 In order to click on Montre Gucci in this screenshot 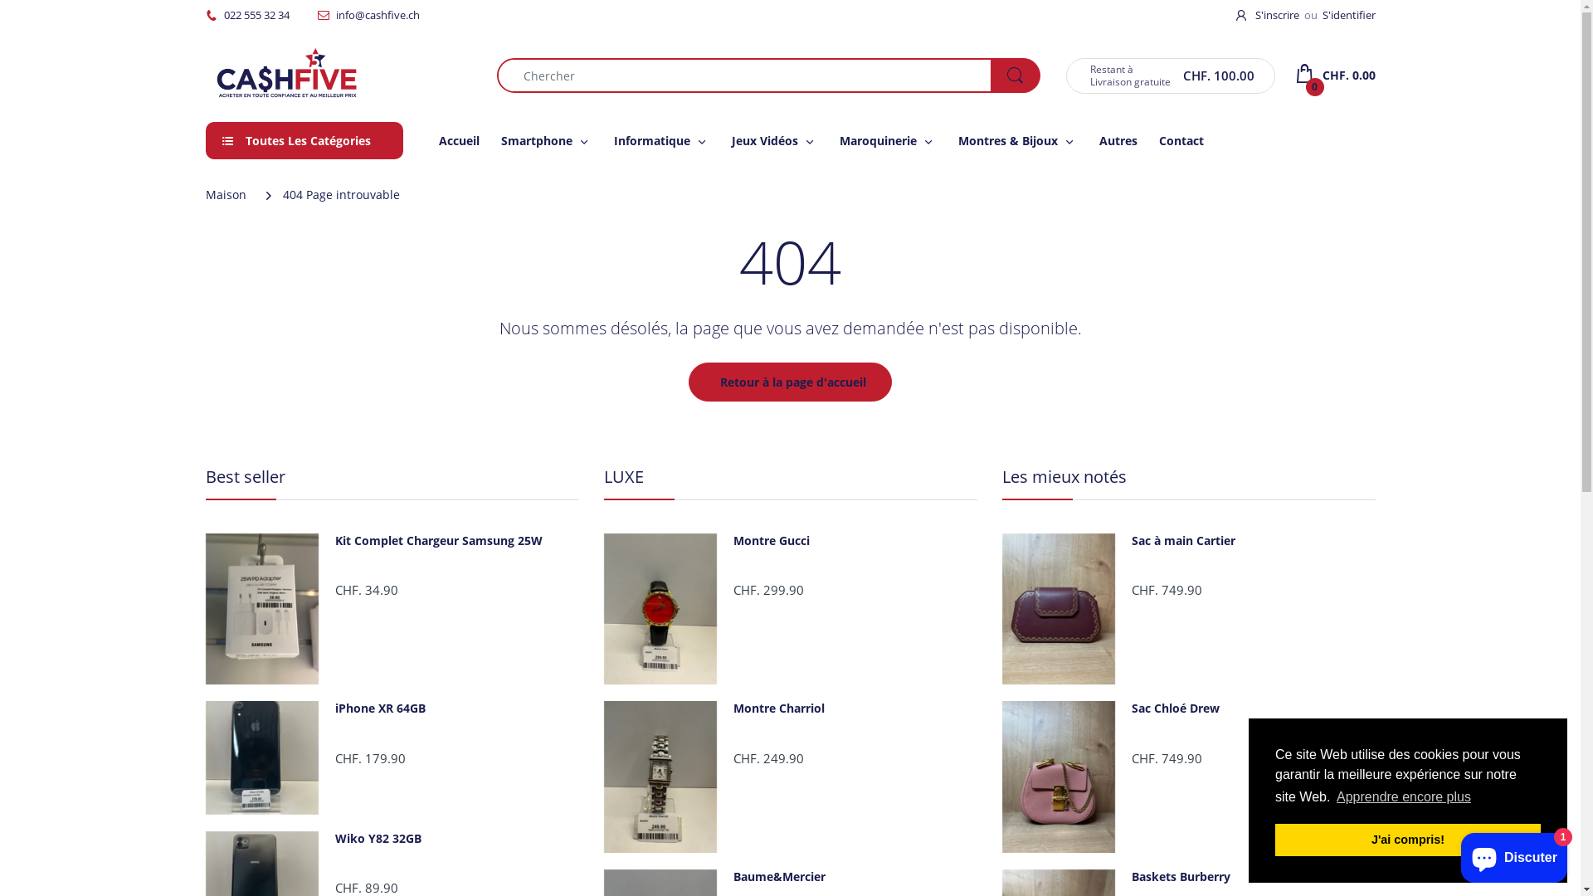, I will do `click(855, 541)`.